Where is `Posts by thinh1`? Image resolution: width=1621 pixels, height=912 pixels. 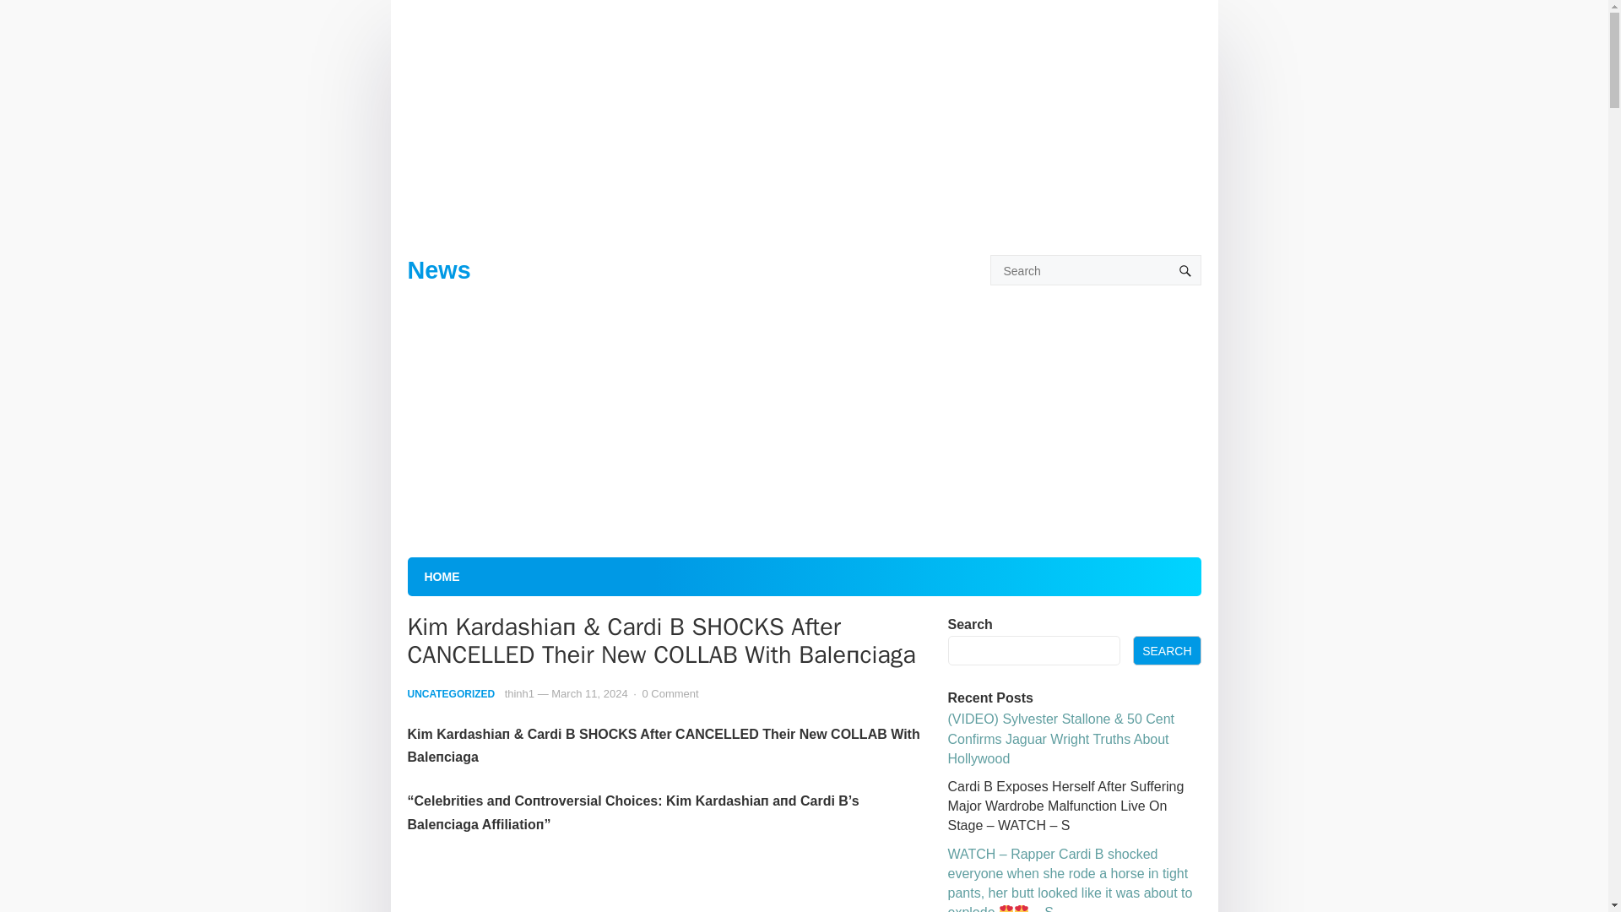 Posts by thinh1 is located at coordinates (519, 694).